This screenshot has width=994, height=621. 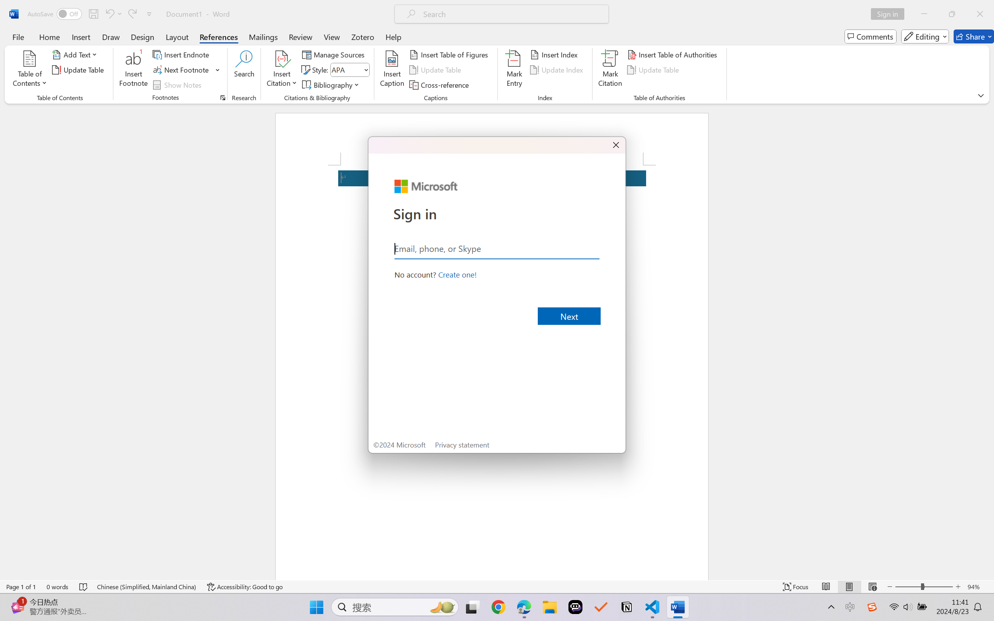 I want to click on Cross-reference..., so click(x=440, y=85).